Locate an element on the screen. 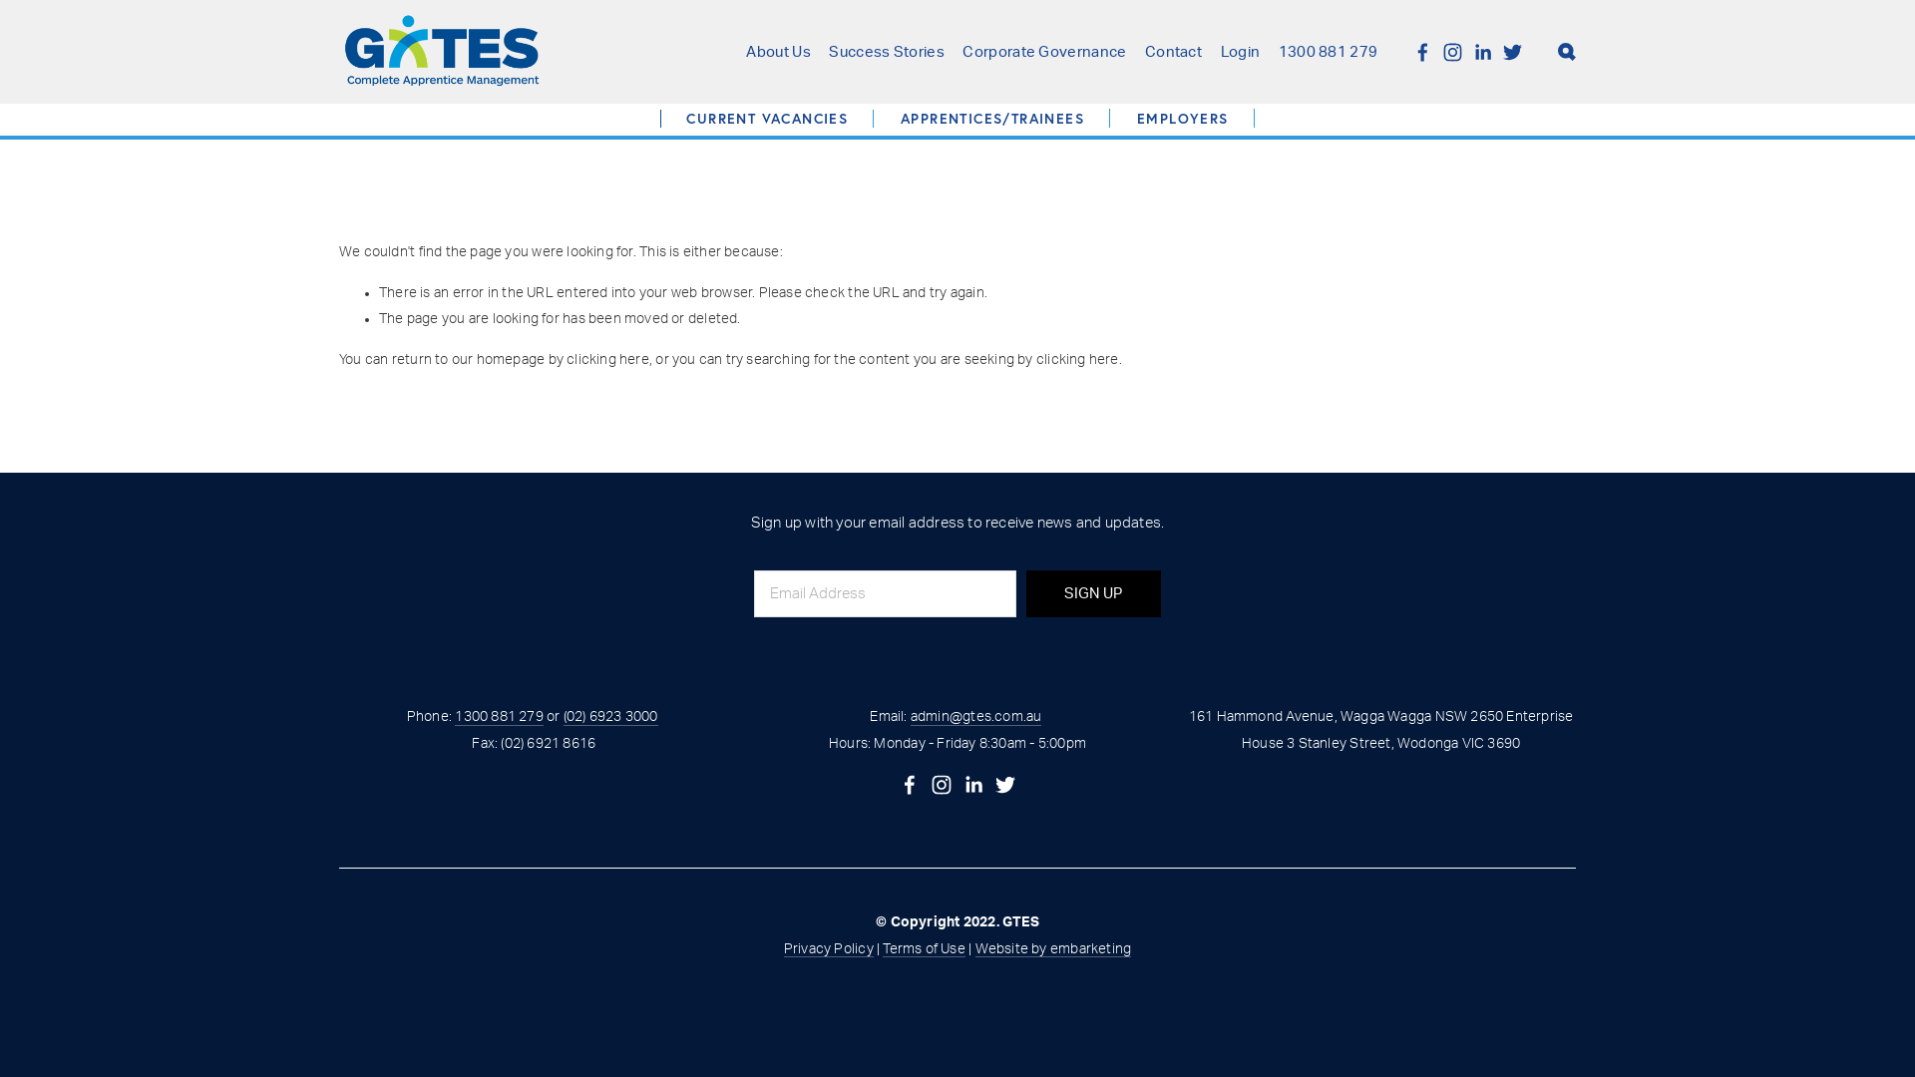 The width and height of the screenshot is (1915, 1077). Website by embarketing is located at coordinates (1053, 950).